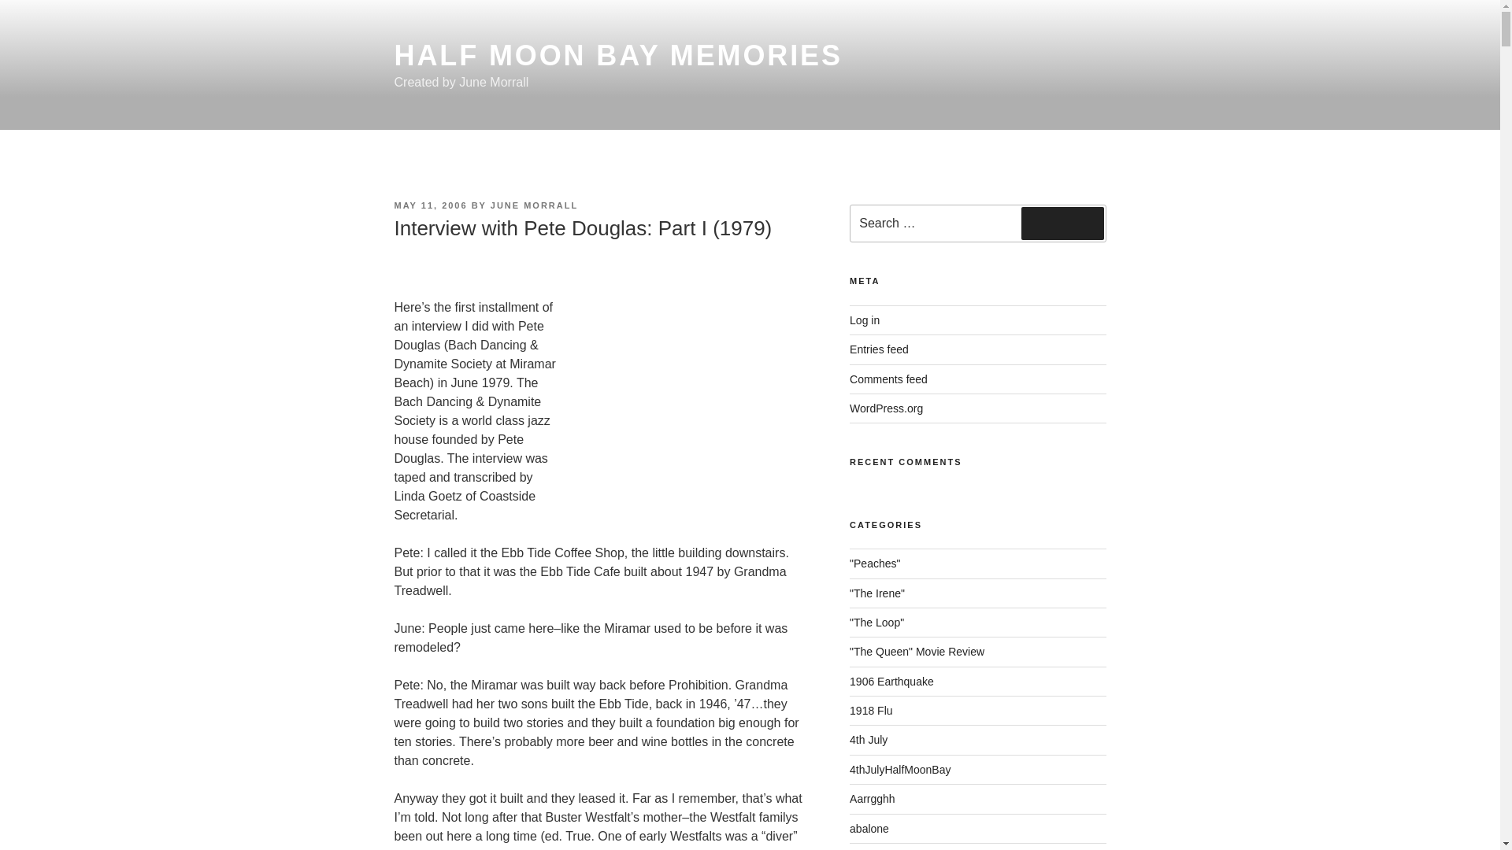 Image resolution: width=1512 pixels, height=850 pixels. What do you see at coordinates (874, 564) in the screenshot?
I see `"Peaches"` at bounding box center [874, 564].